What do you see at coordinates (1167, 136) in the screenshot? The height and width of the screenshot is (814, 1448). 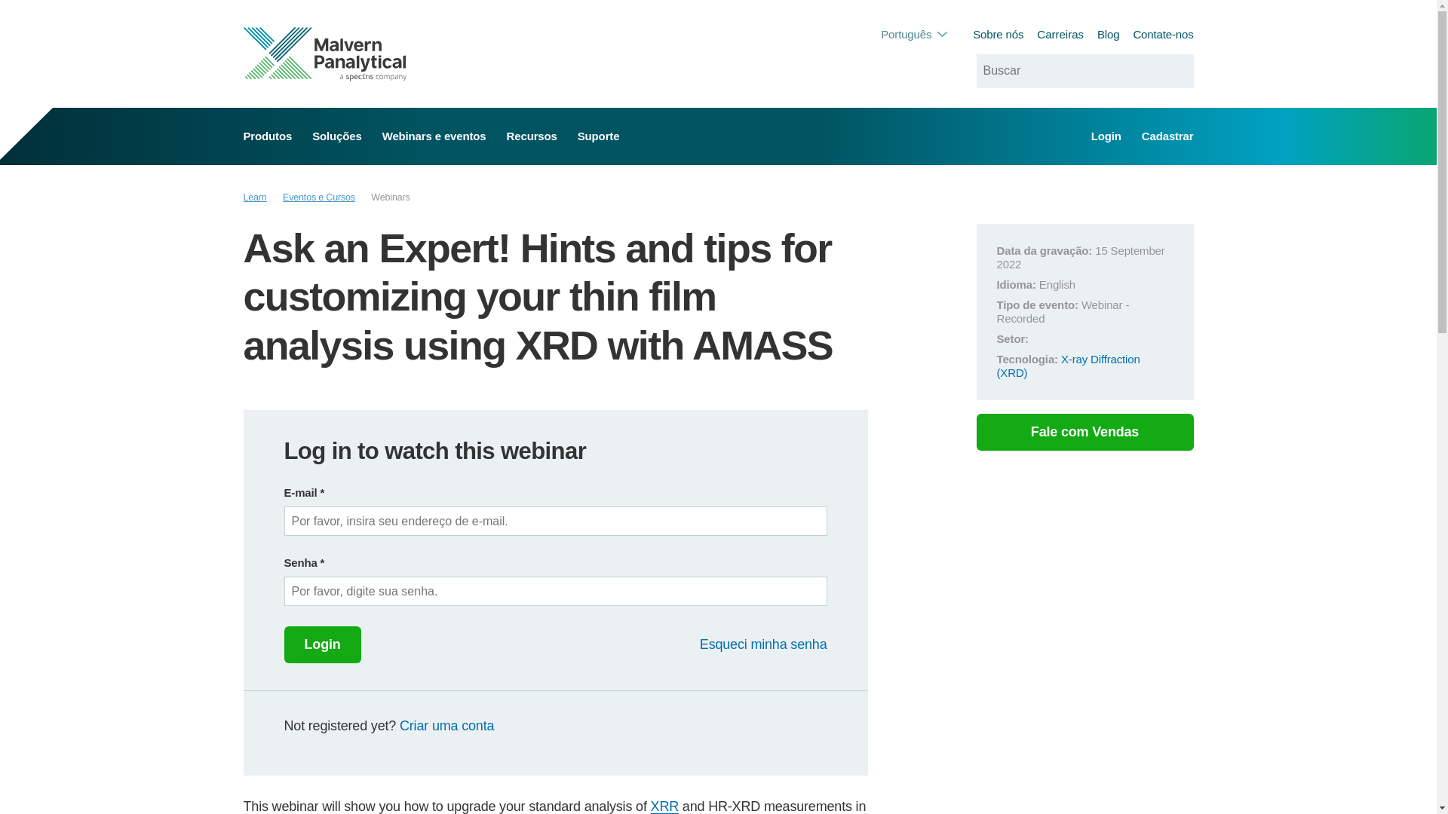 I see `Cadastrar` at bounding box center [1167, 136].